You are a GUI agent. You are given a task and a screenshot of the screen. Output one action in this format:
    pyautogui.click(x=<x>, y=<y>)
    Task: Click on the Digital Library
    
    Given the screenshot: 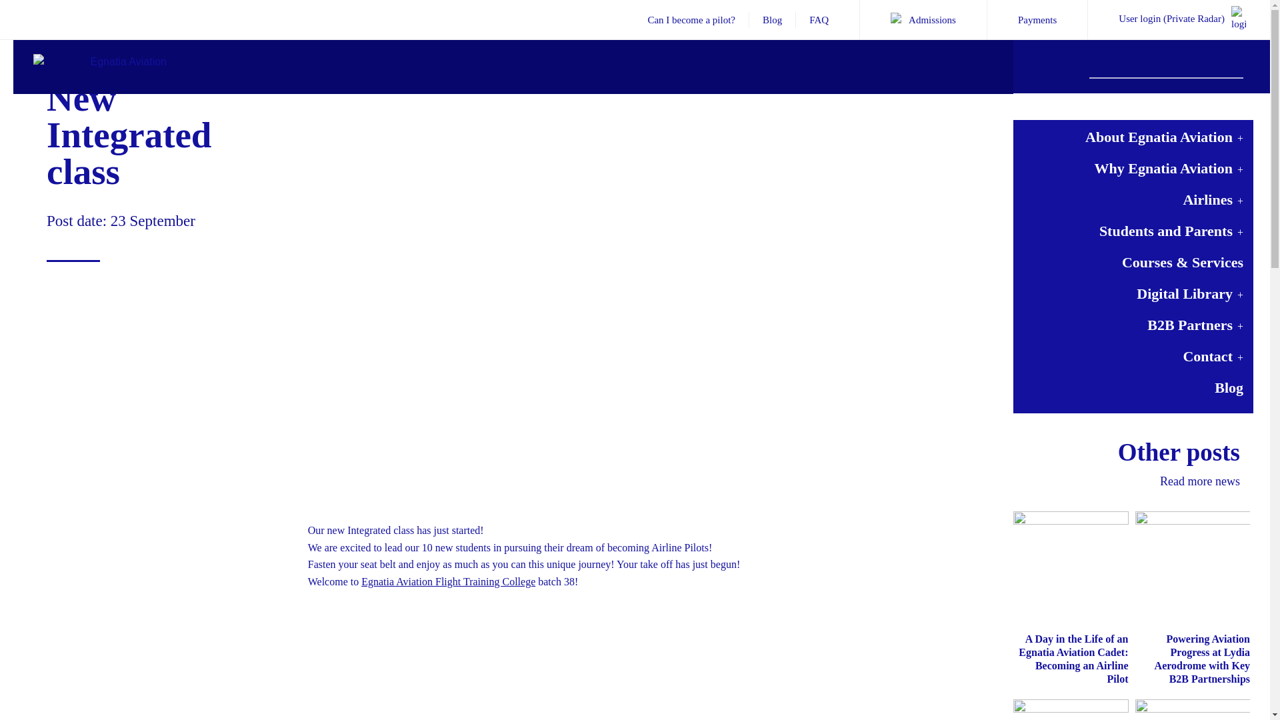 What is the action you would take?
    pyautogui.click(x=1133, y=292)
    